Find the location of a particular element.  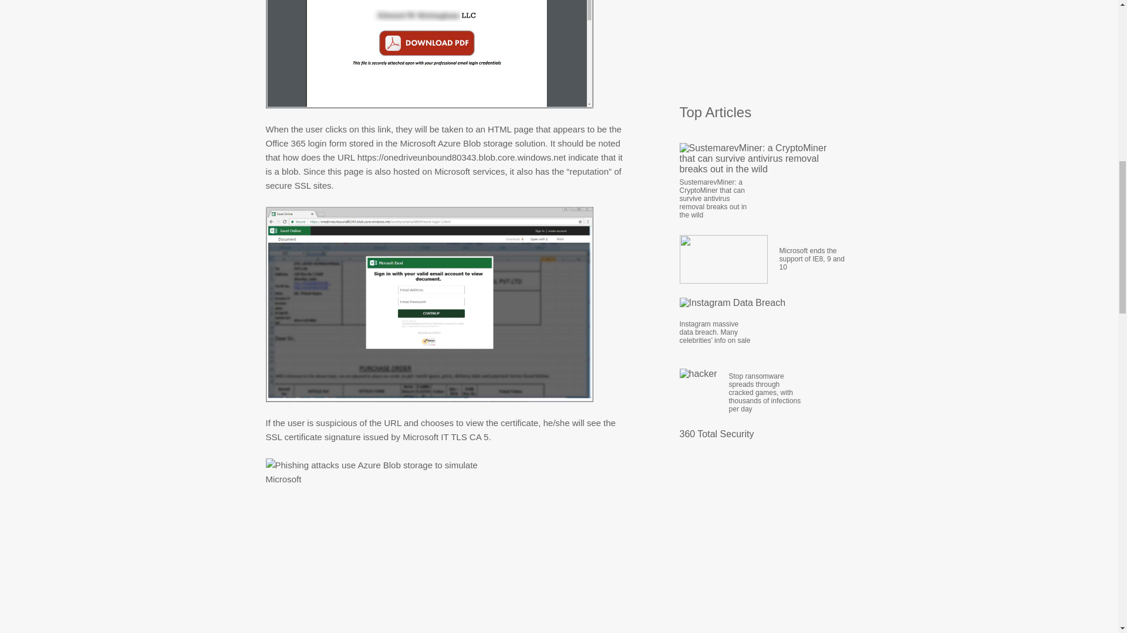

Microsoft ends the support of IE8, 9 and 10 is located at coordinates (816, 258).